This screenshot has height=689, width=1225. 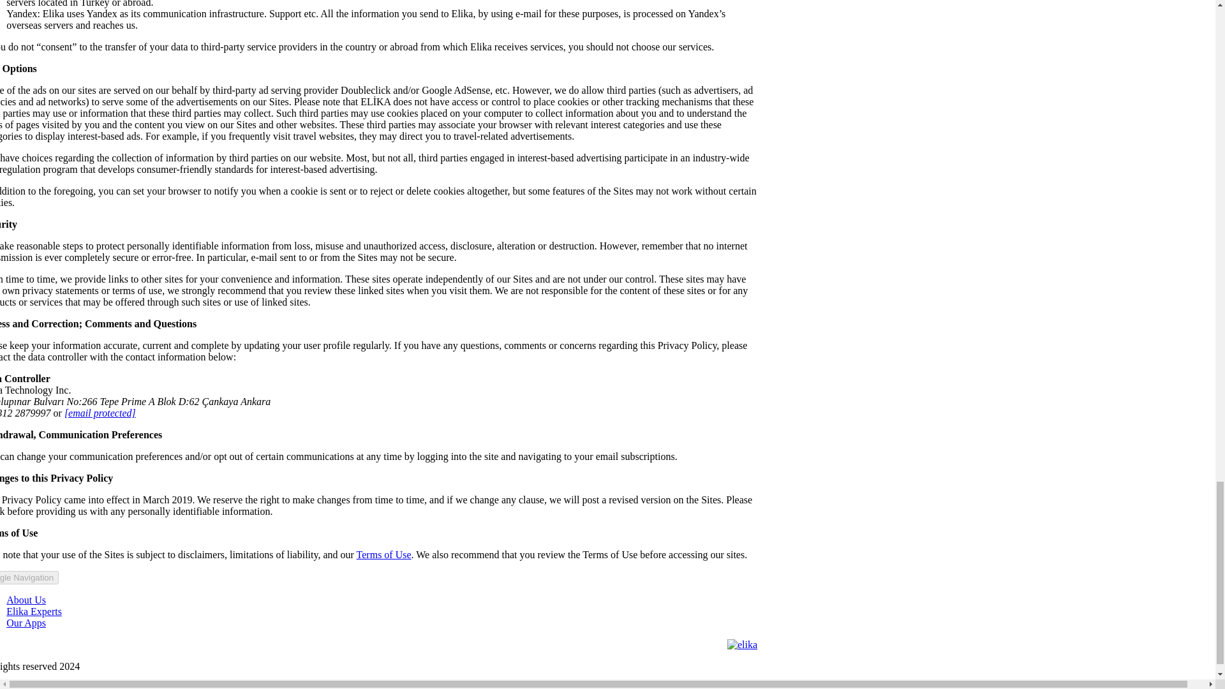 What do you see at coordinates (26, 600) in the screenshot?
I see `Terms of Use` at bounding box center [26, 600].